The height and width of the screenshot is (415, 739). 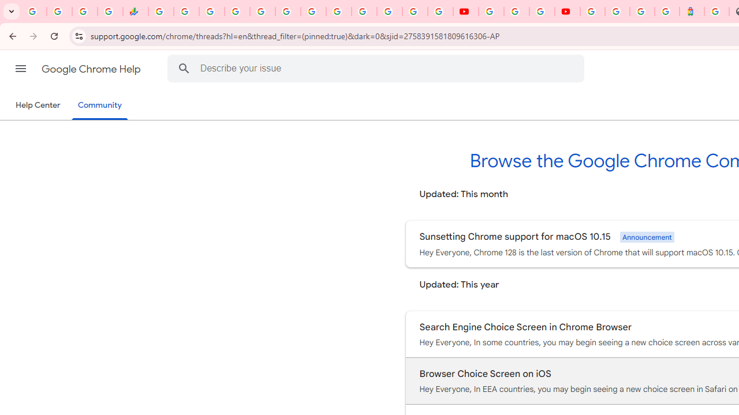 What do you see at coordinates (542, 12) in the screenshot?
I see `Create your Google Account` at bounding box center [542, 12].